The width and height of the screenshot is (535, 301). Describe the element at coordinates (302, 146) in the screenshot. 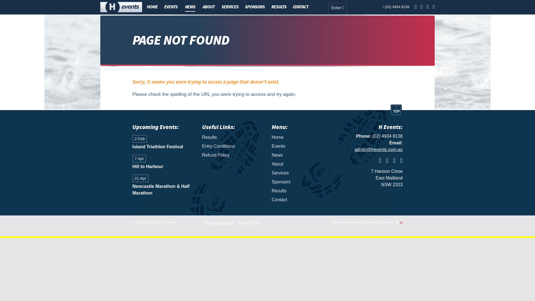

I see `Events` at that location.